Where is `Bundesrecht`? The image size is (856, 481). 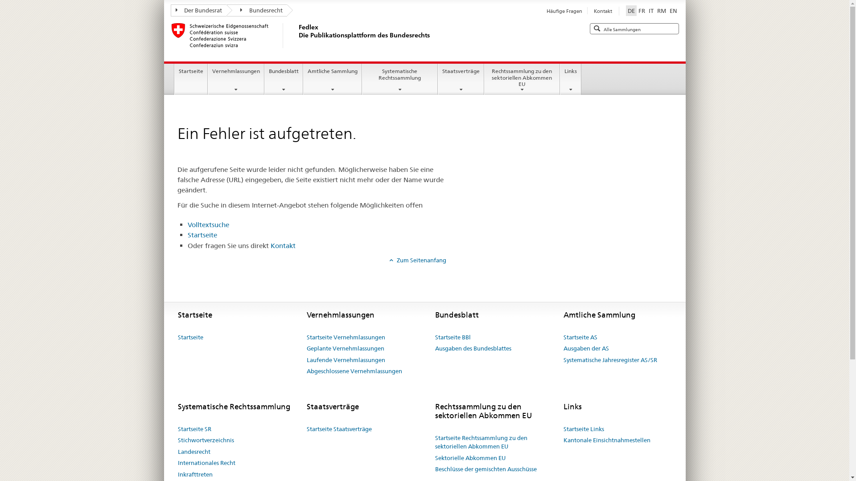
Bundesrecht is located at coordinates (257, 11).